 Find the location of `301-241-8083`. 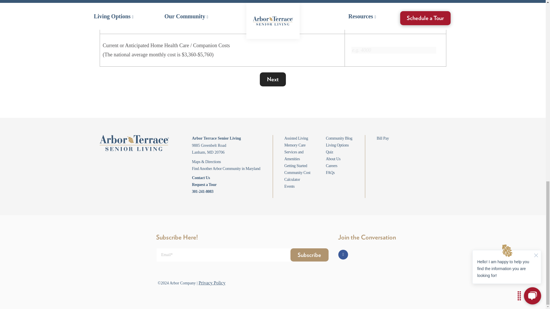

301-241-8083 is located at coordinates (203, 192).